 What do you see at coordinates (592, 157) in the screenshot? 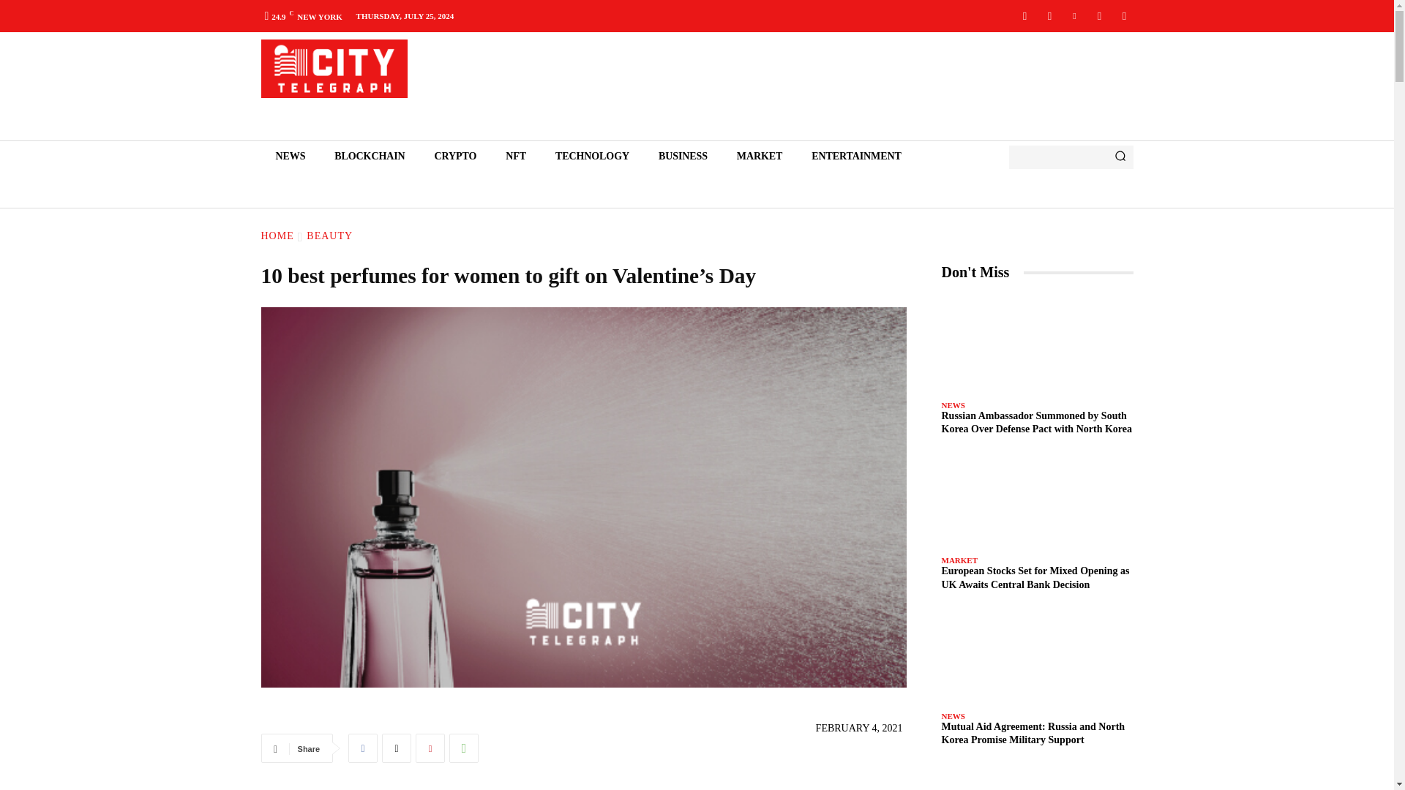
I see `TECHNOLOGY` at bounding box center [592, 157].